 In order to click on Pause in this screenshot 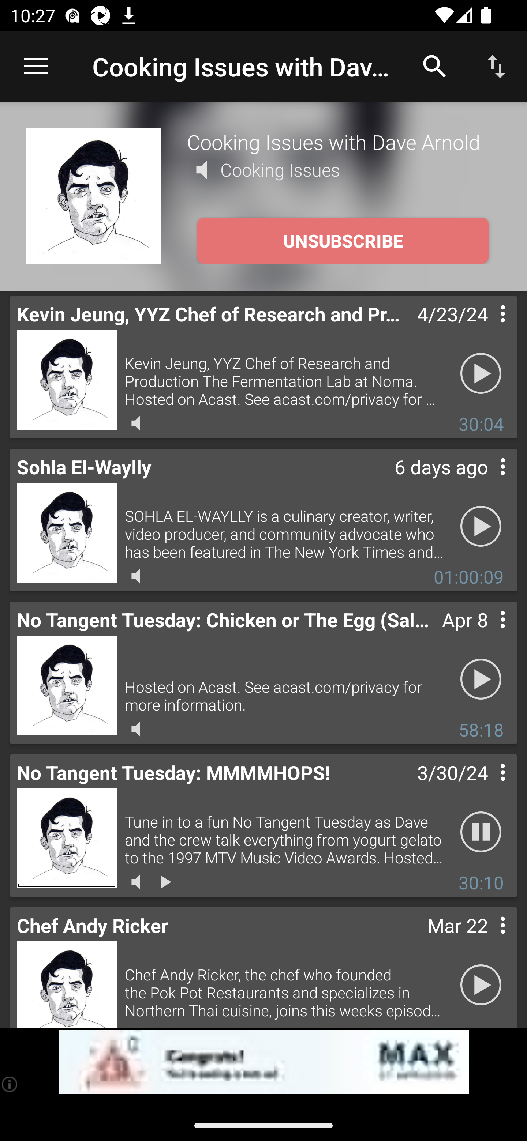, I will do `click(481, 832)`.